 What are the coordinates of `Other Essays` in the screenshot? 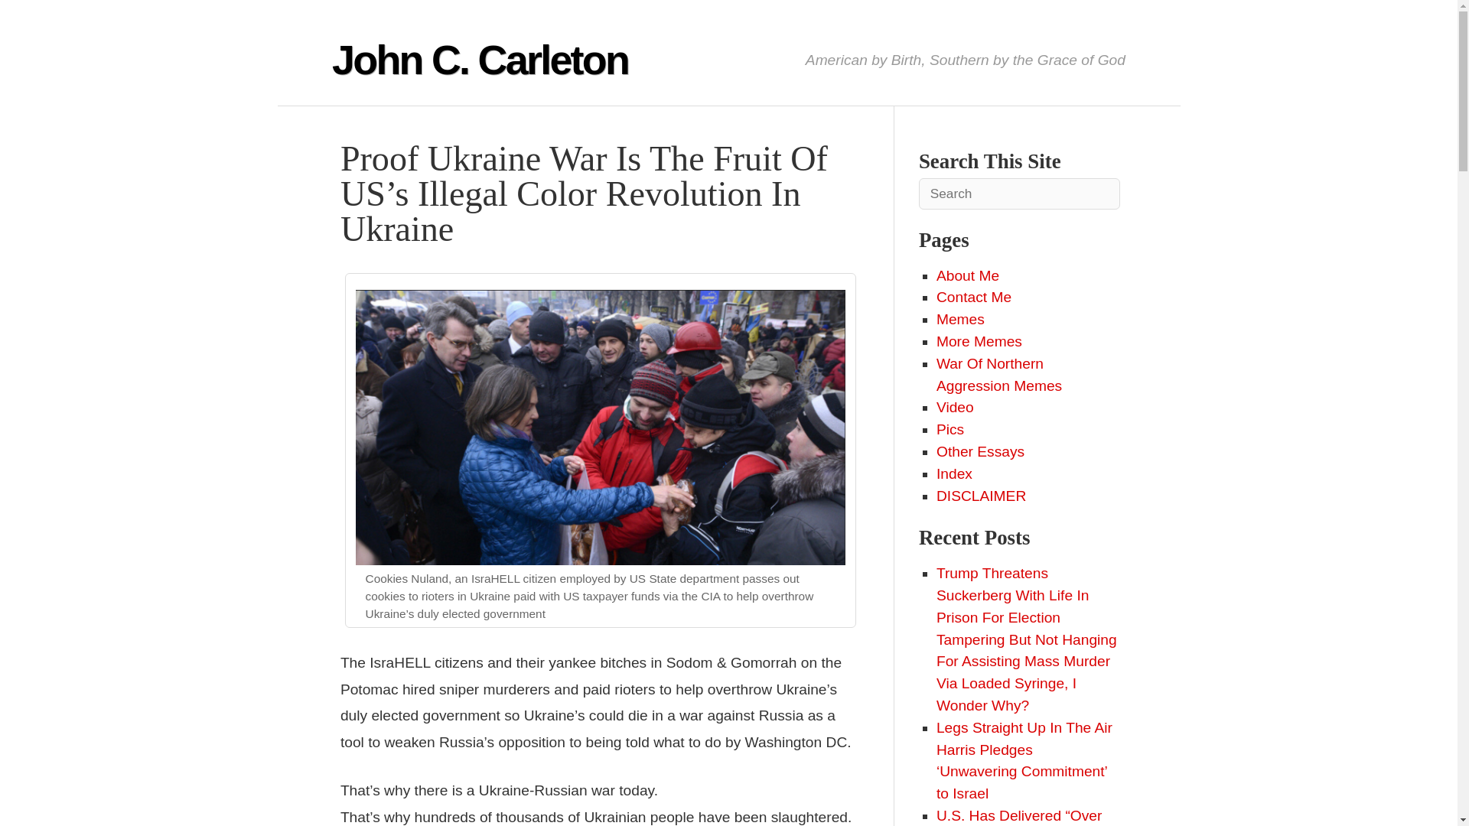 It's located at (980, 451).